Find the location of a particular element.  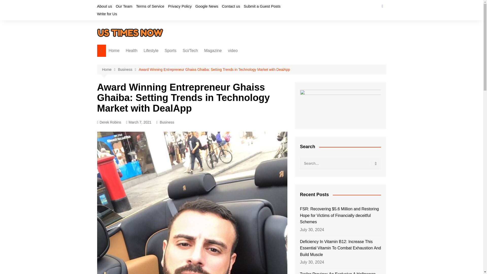

Terms of Service is located at coordinates (150, 6).